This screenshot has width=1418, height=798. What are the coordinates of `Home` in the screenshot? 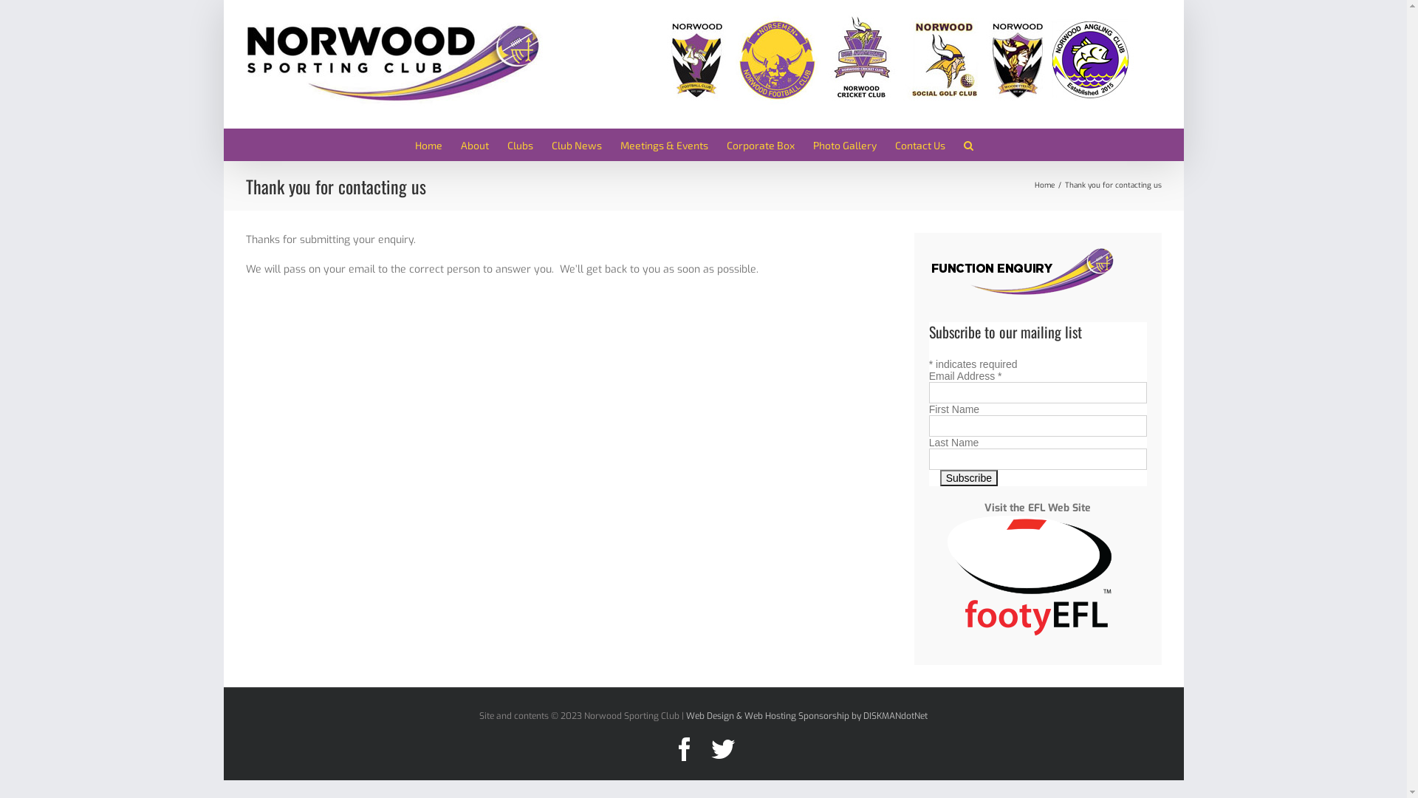 It's located at (428, 145).